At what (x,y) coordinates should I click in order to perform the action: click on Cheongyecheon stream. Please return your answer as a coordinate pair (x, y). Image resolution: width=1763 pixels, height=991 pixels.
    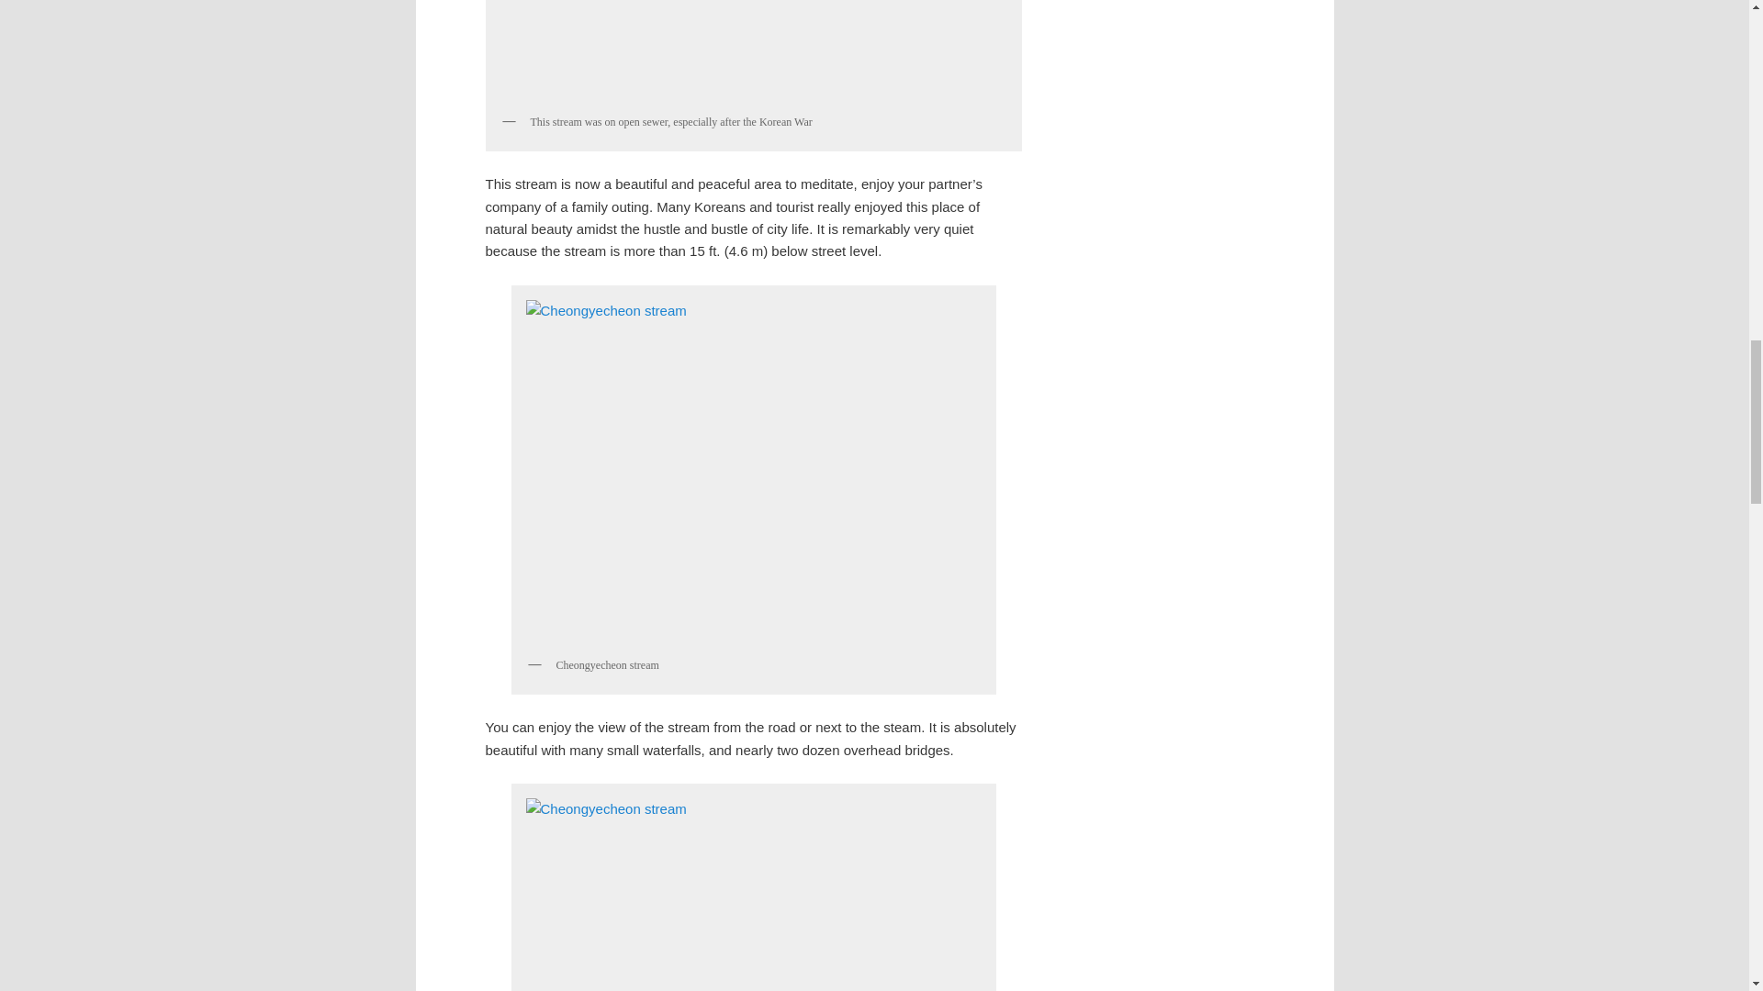
    Looking at the image, I should click on (753, 52).